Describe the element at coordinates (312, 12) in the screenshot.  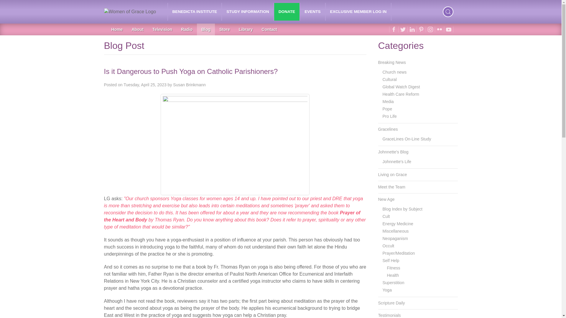
I see `EVENTS` at that location.